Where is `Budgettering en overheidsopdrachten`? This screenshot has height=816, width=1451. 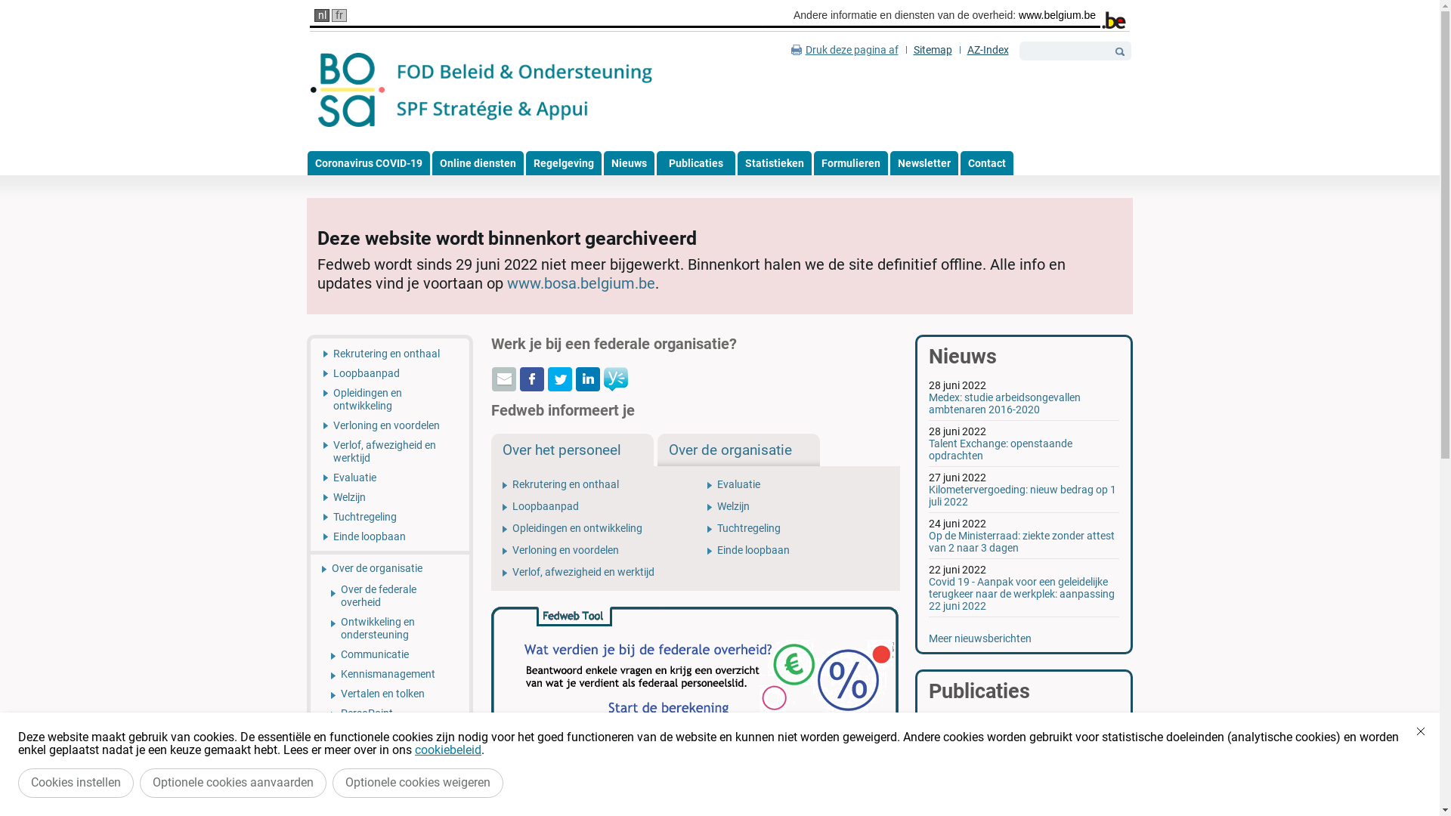
Budgettering en overheidsopdrachten is located at coordinates (390, 739).